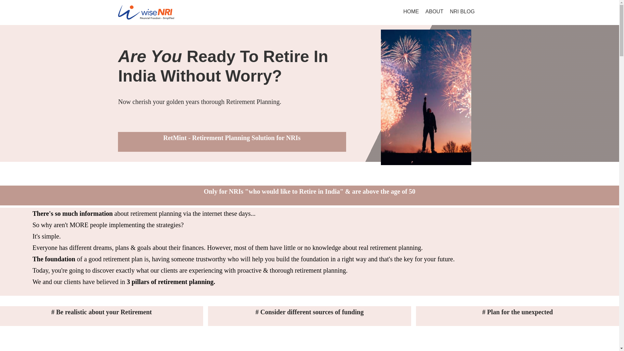 The image size is (624, 351). I want to click on HOME, so click(411, 12).